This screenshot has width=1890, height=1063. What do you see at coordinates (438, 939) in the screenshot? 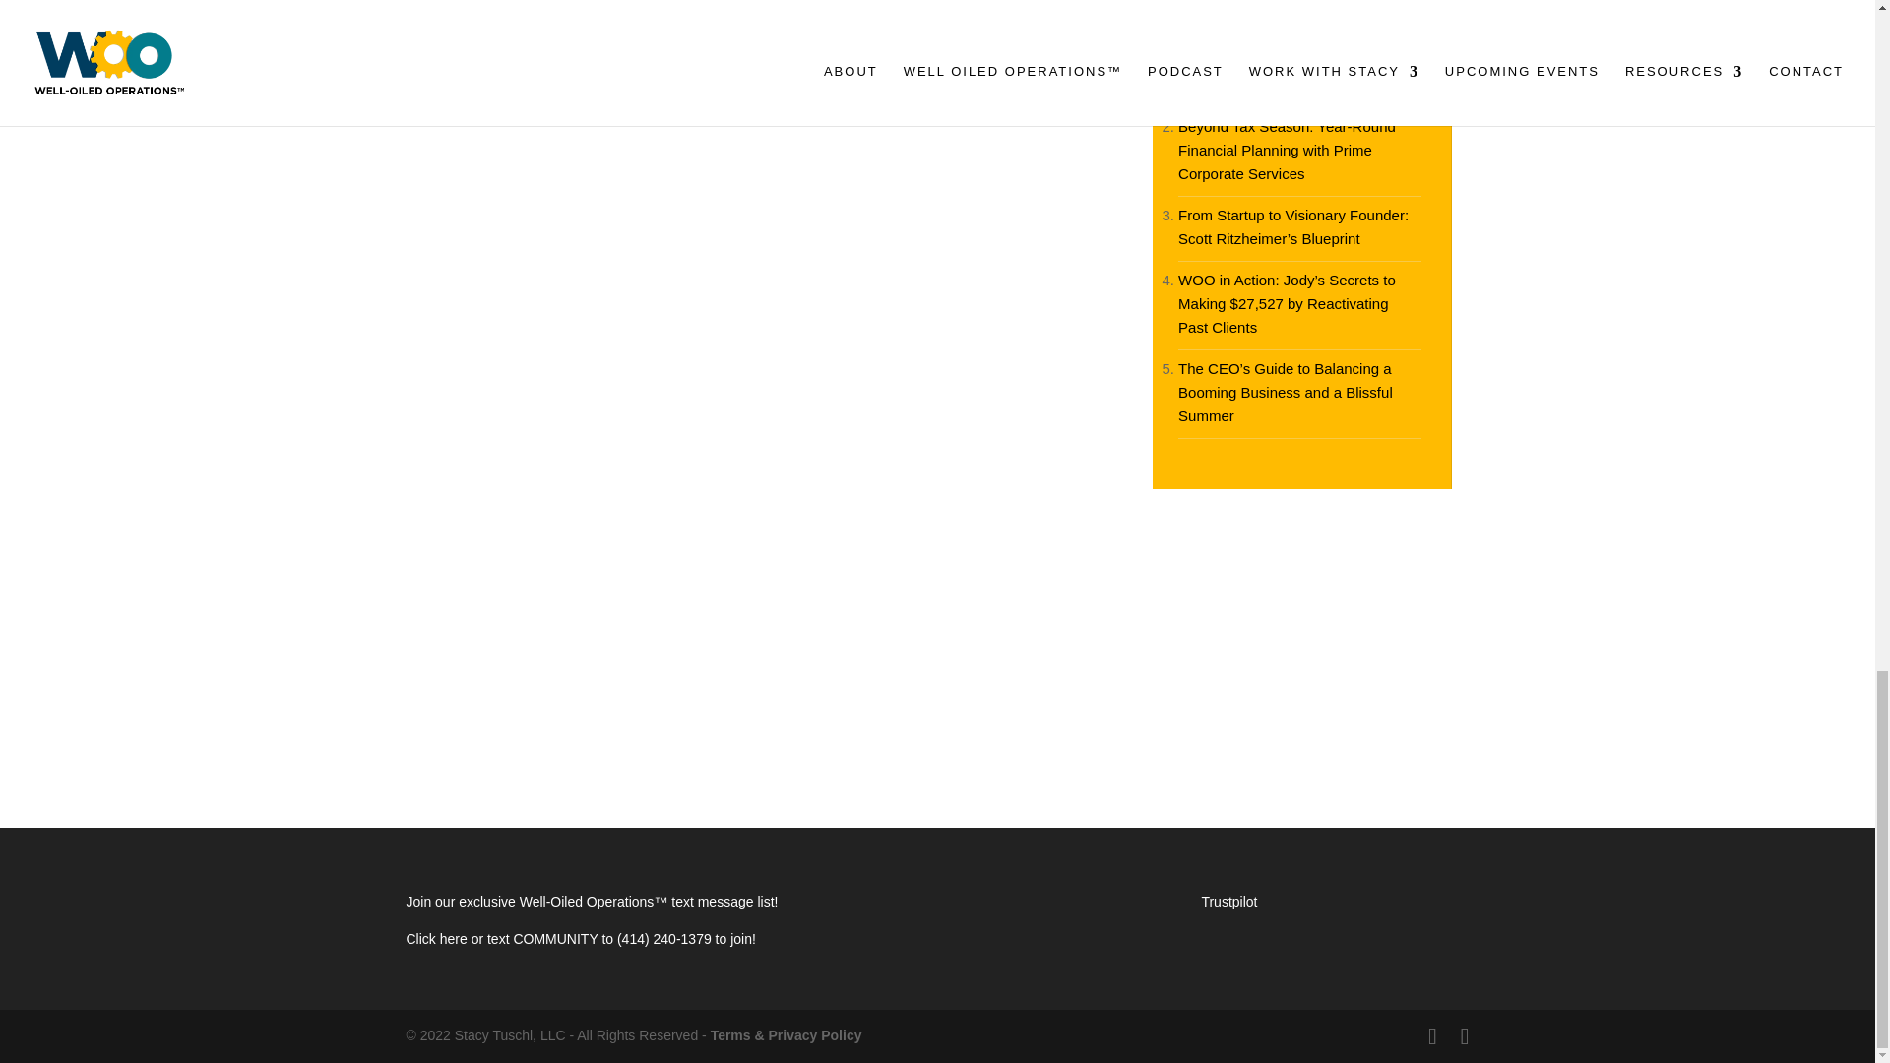
I see `Click here` at bounding box center [438, 939].